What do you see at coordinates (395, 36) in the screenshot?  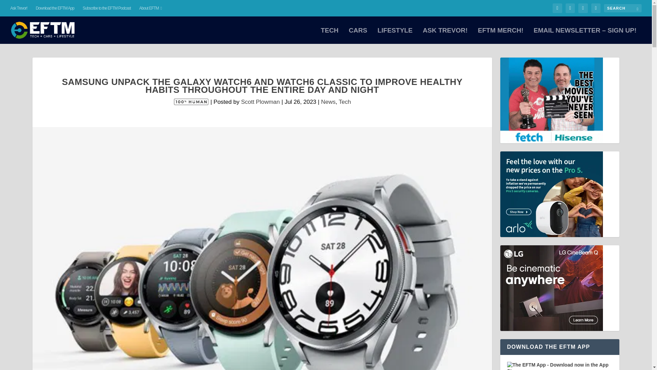 I see `LIFESTYLE` at bounding box center [395, 36].